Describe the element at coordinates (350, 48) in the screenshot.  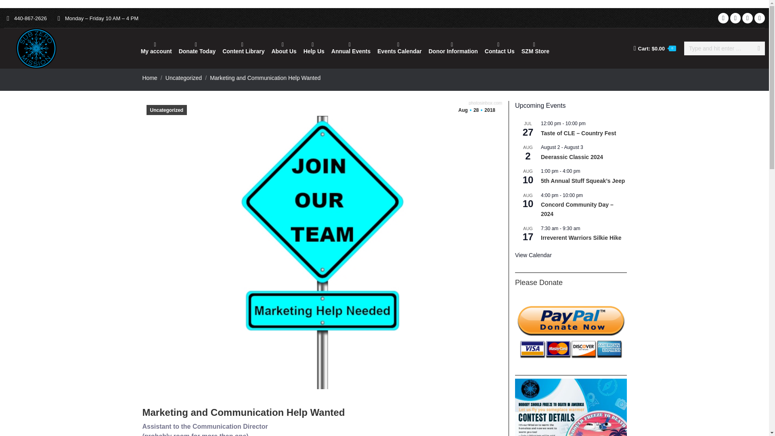
I see `Annual Events` at that location.